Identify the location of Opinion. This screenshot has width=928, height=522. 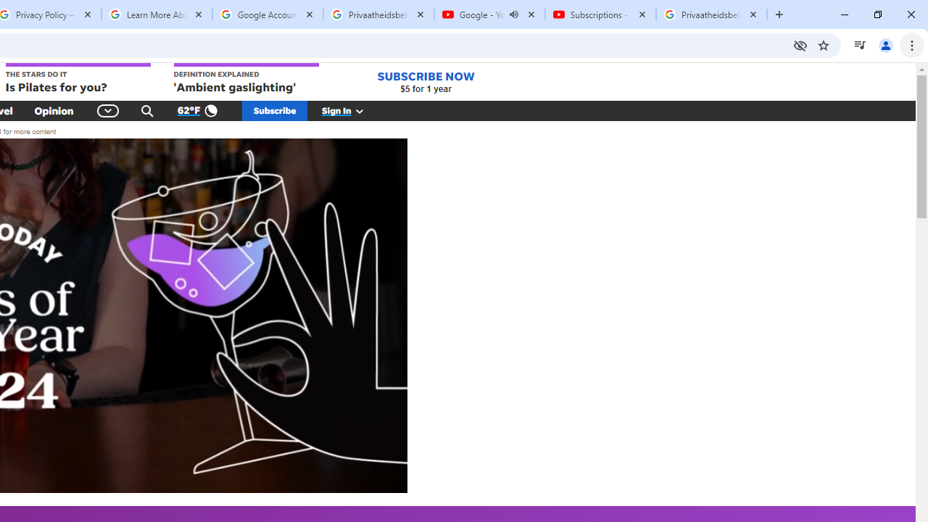
(54, 110).